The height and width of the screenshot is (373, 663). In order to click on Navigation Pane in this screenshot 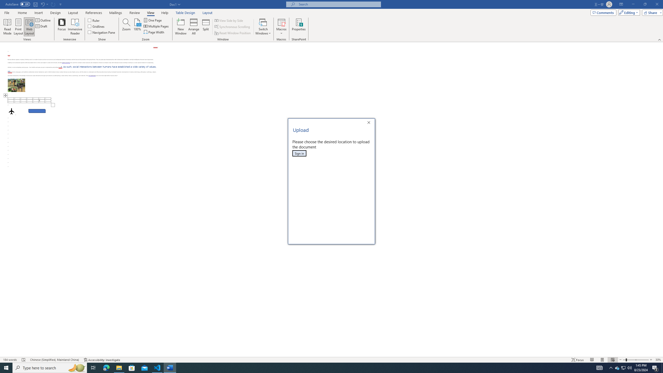, I will do `click(578, 360)`.